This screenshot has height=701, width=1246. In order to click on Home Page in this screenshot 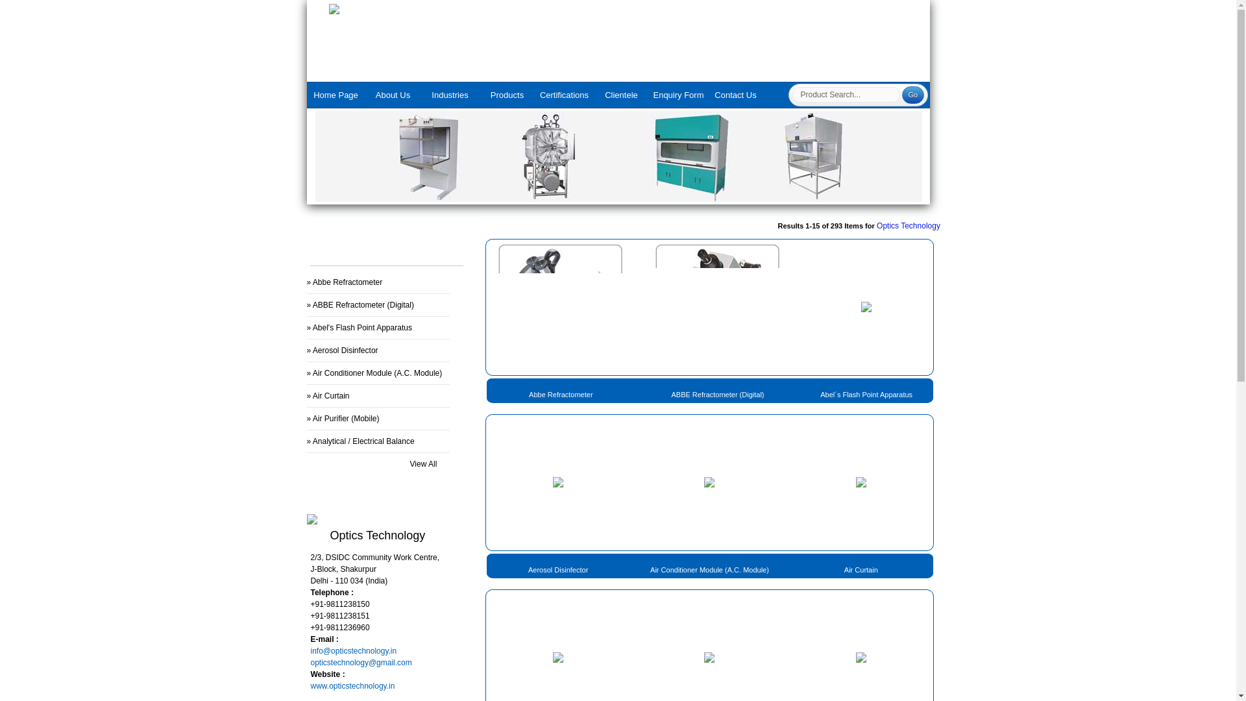, I will do `click(336, 99)`.